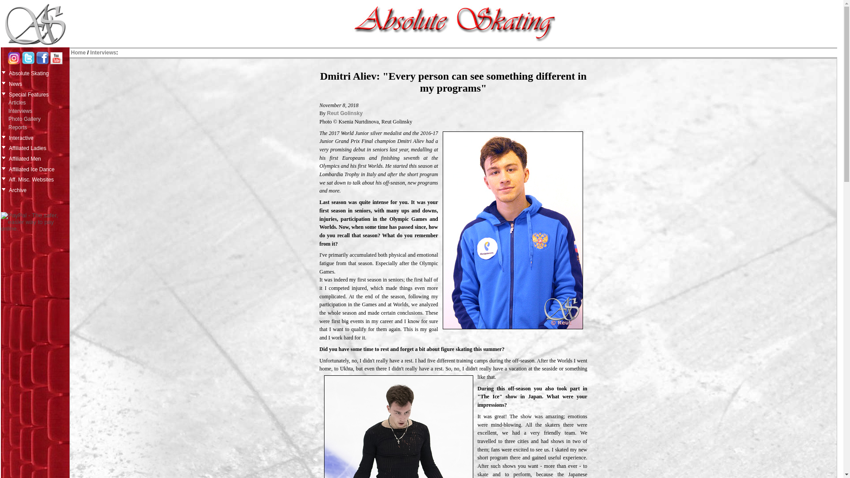 The image size is (850, 478). What do you see at coordinates (38, 137) in the screenshot?
I see `Interactive` at bounding box center [38, 137].